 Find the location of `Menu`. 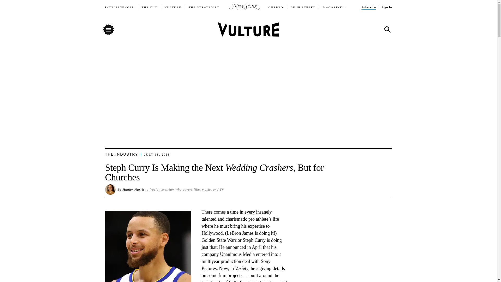

Menu is located at coordinates (108, 29).